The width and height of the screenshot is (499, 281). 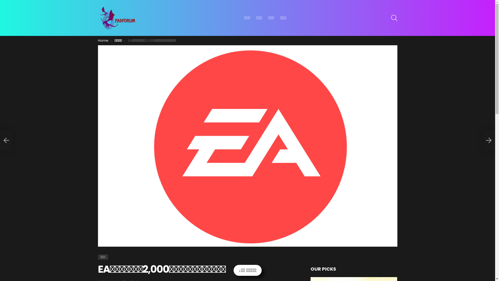 What do you see at coordinates (394, 18) in the screenshot?
I see `SEARCH` at bounding box center [394, 18].